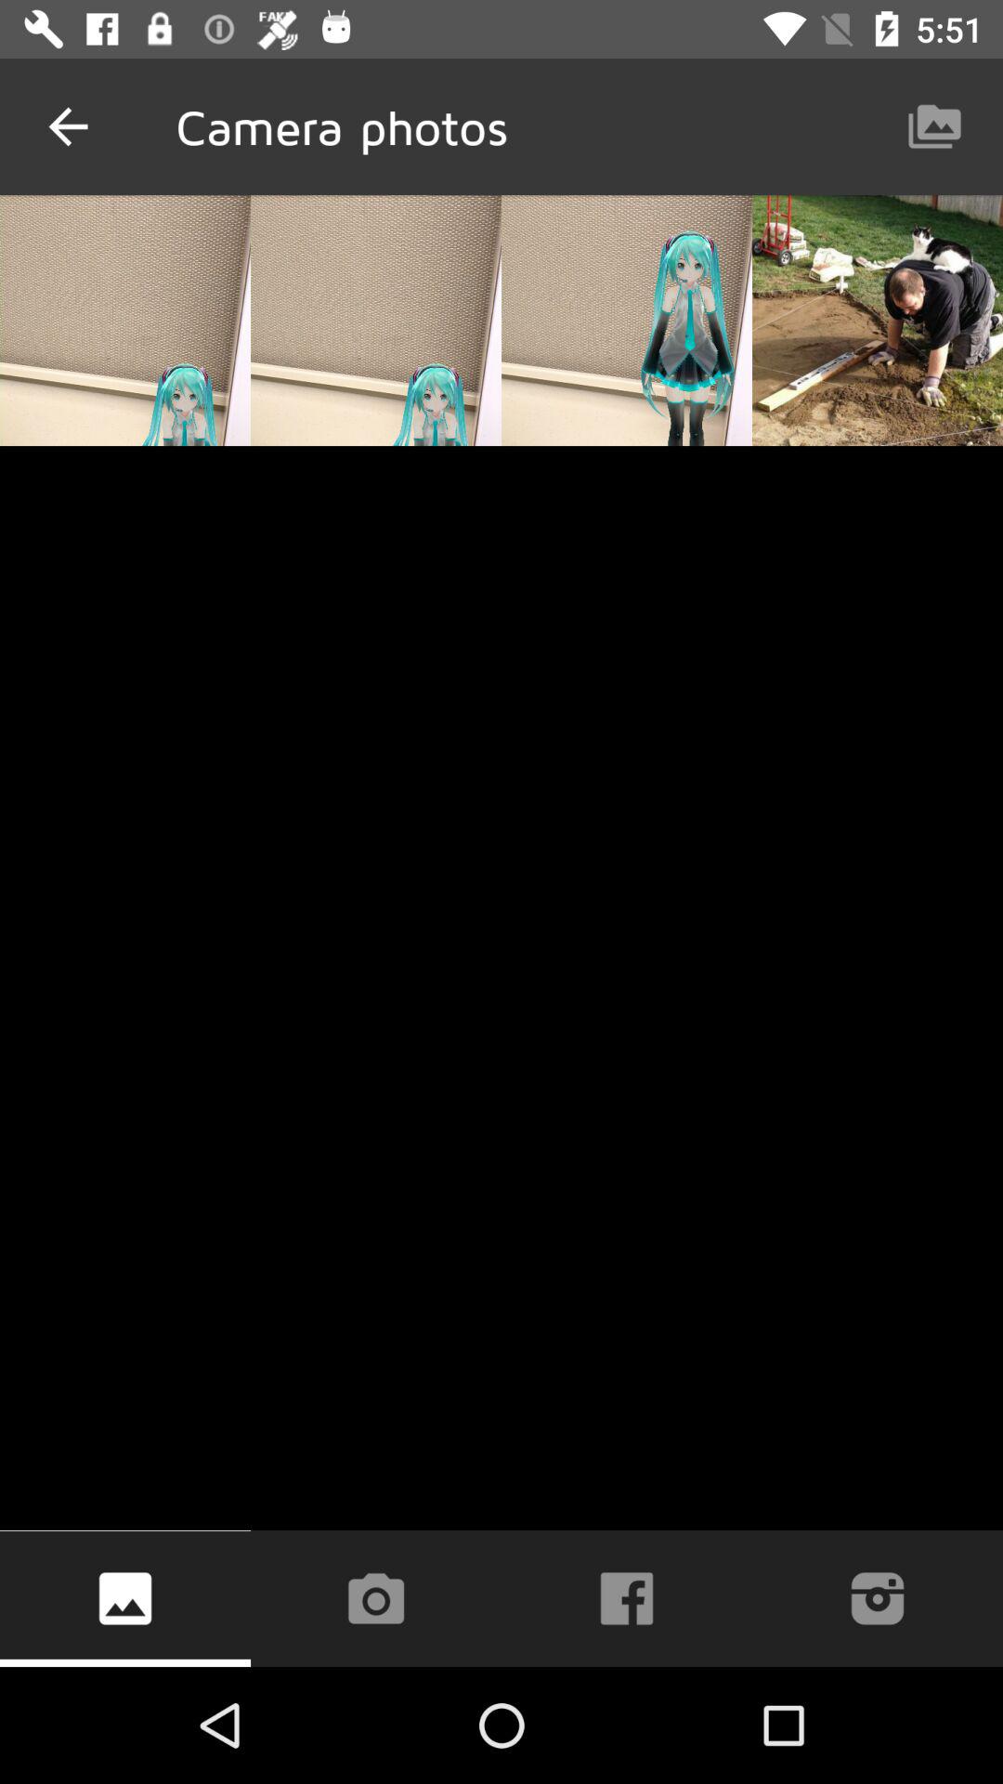  Describe the element at coordinates (124, 1598) in the screenshot. I see `press the icon at the bottom left corner` at that location.